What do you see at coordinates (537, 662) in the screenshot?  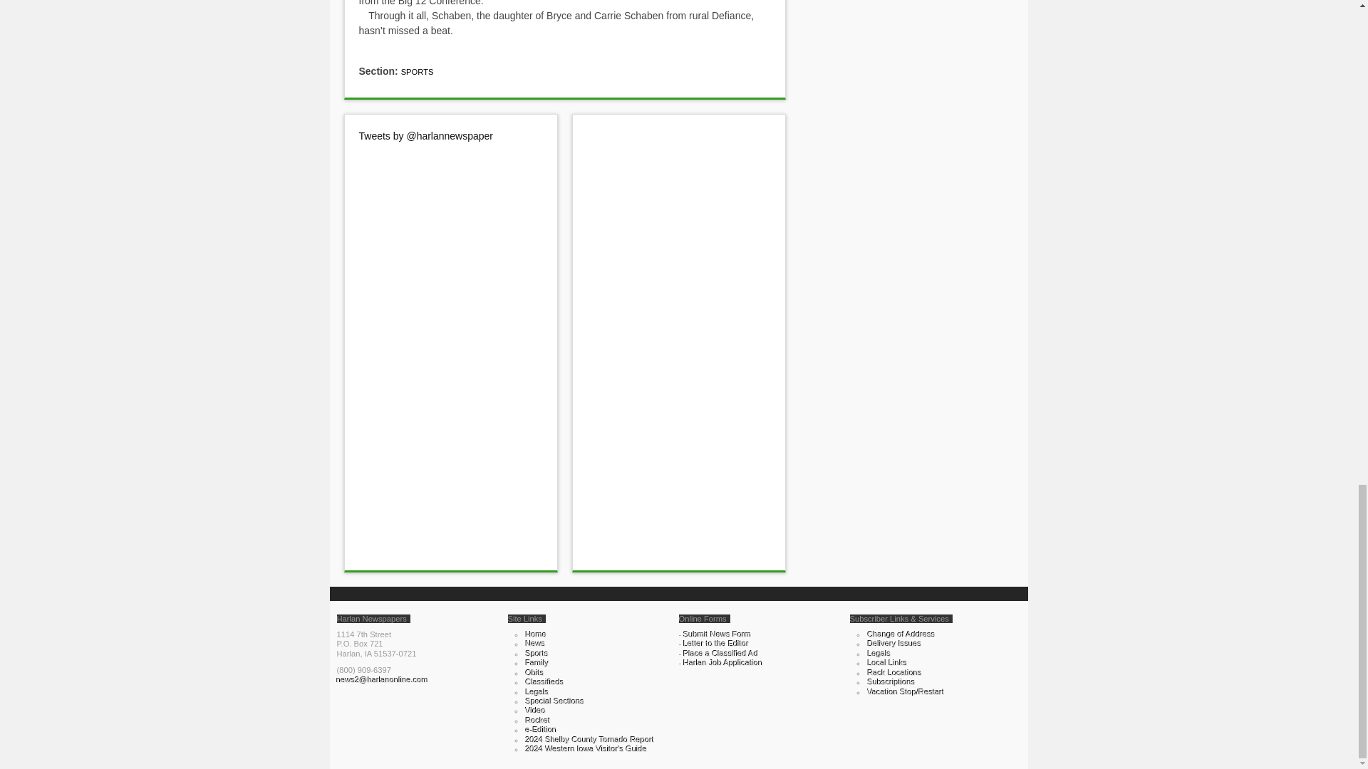 I see `Family` at bounding box center [537, 662].